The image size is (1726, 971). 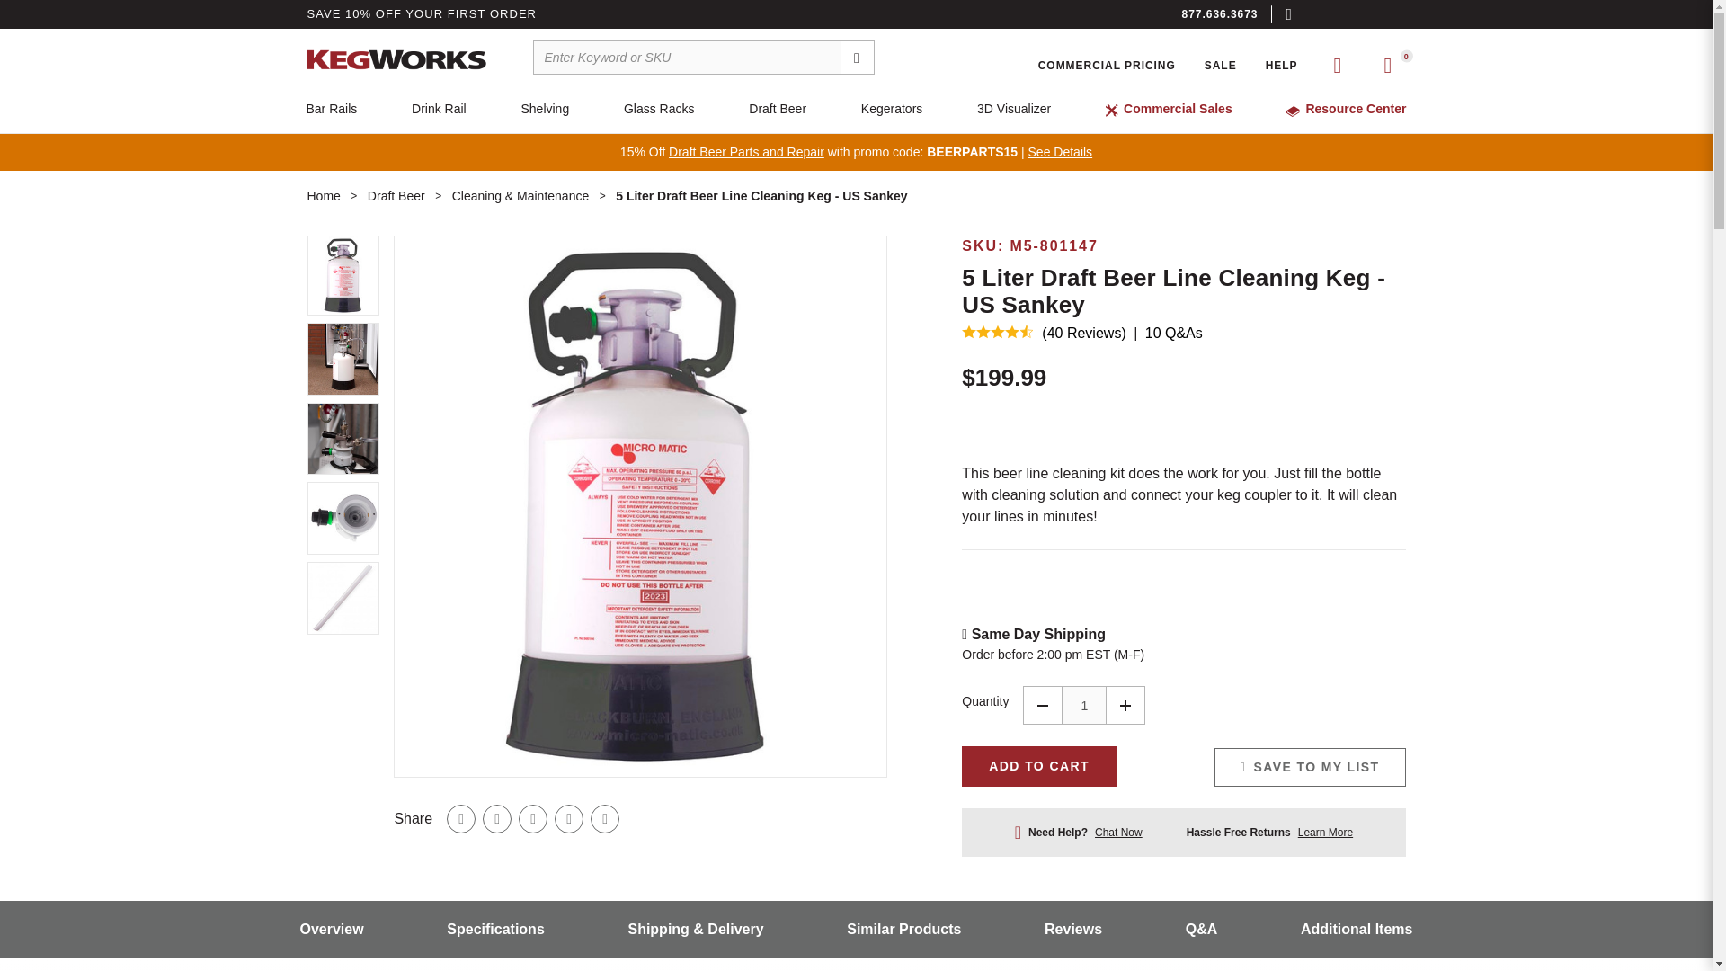 What do you see at coordinates (858, 58) in the screenshot?
I see `Search` at bounding box center [858, 58].